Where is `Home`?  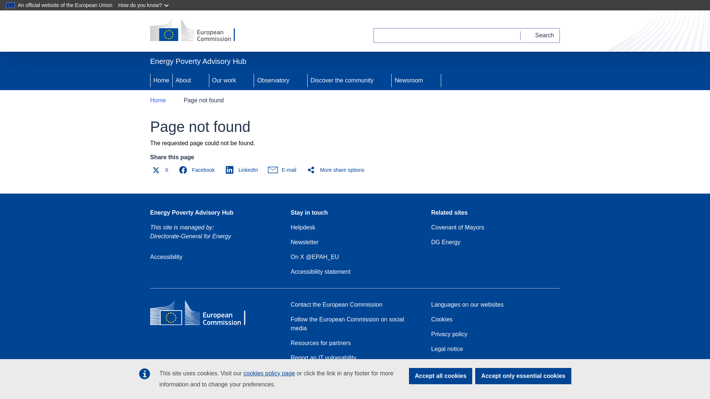
Home is located at coordinates (161, 81).